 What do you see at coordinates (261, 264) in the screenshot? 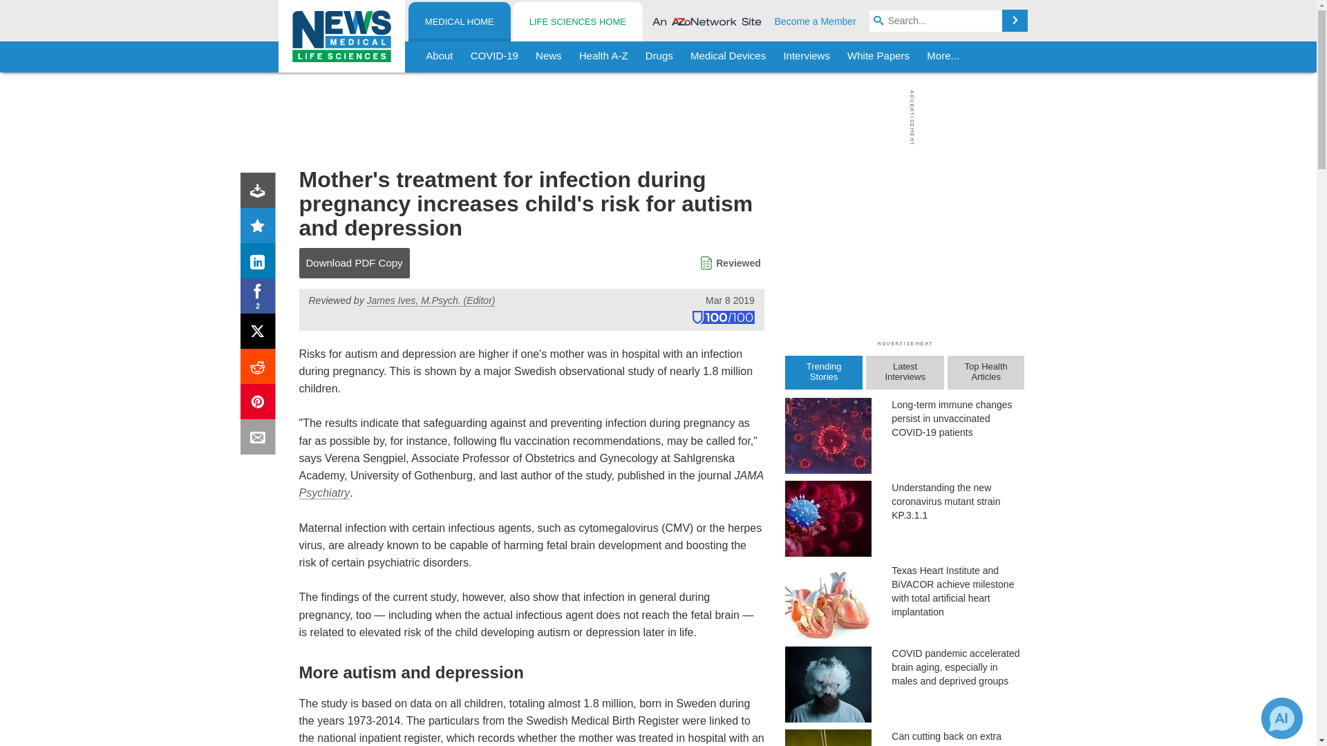
I see `LinkedIn` at bounding box center [261, 264].